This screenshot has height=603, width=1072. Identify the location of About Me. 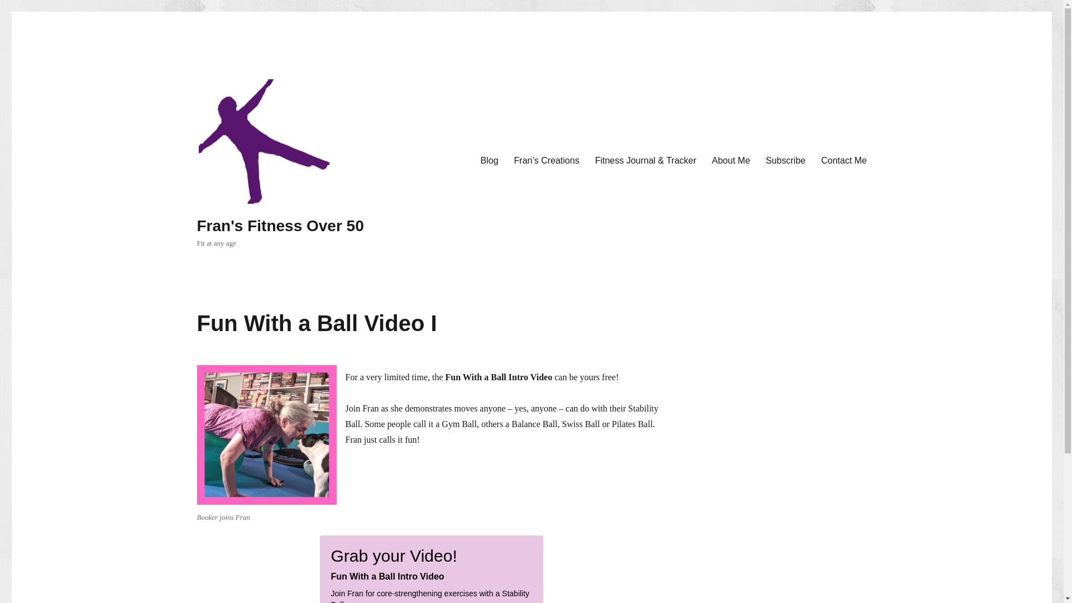
(731, 160).